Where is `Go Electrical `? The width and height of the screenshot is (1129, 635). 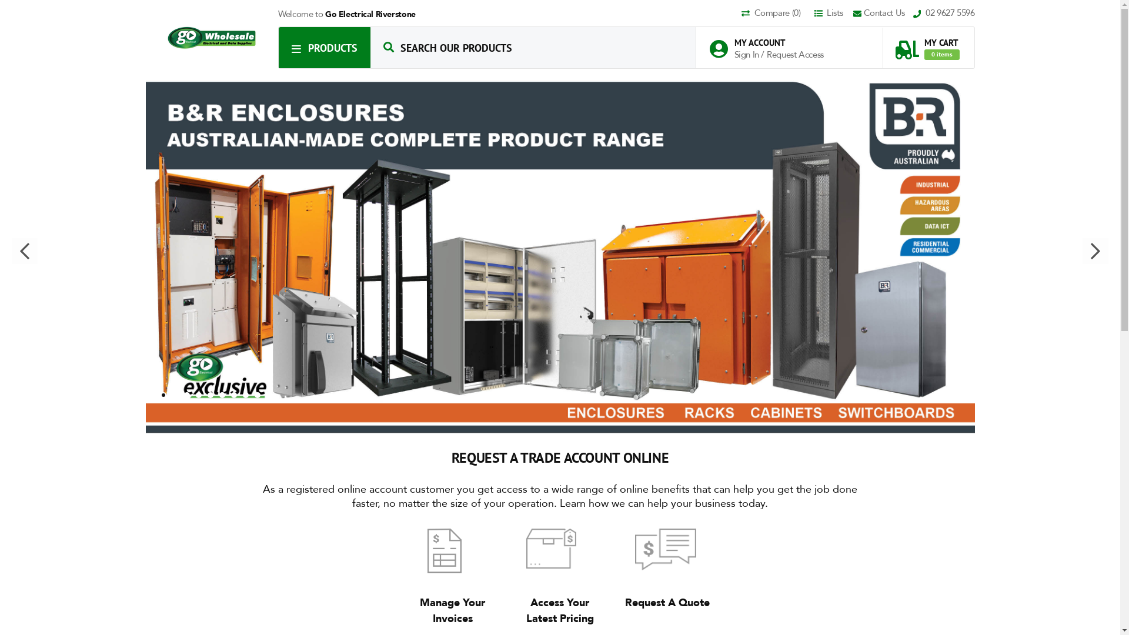 Go Electrical  is located at coordinates (212, 38).